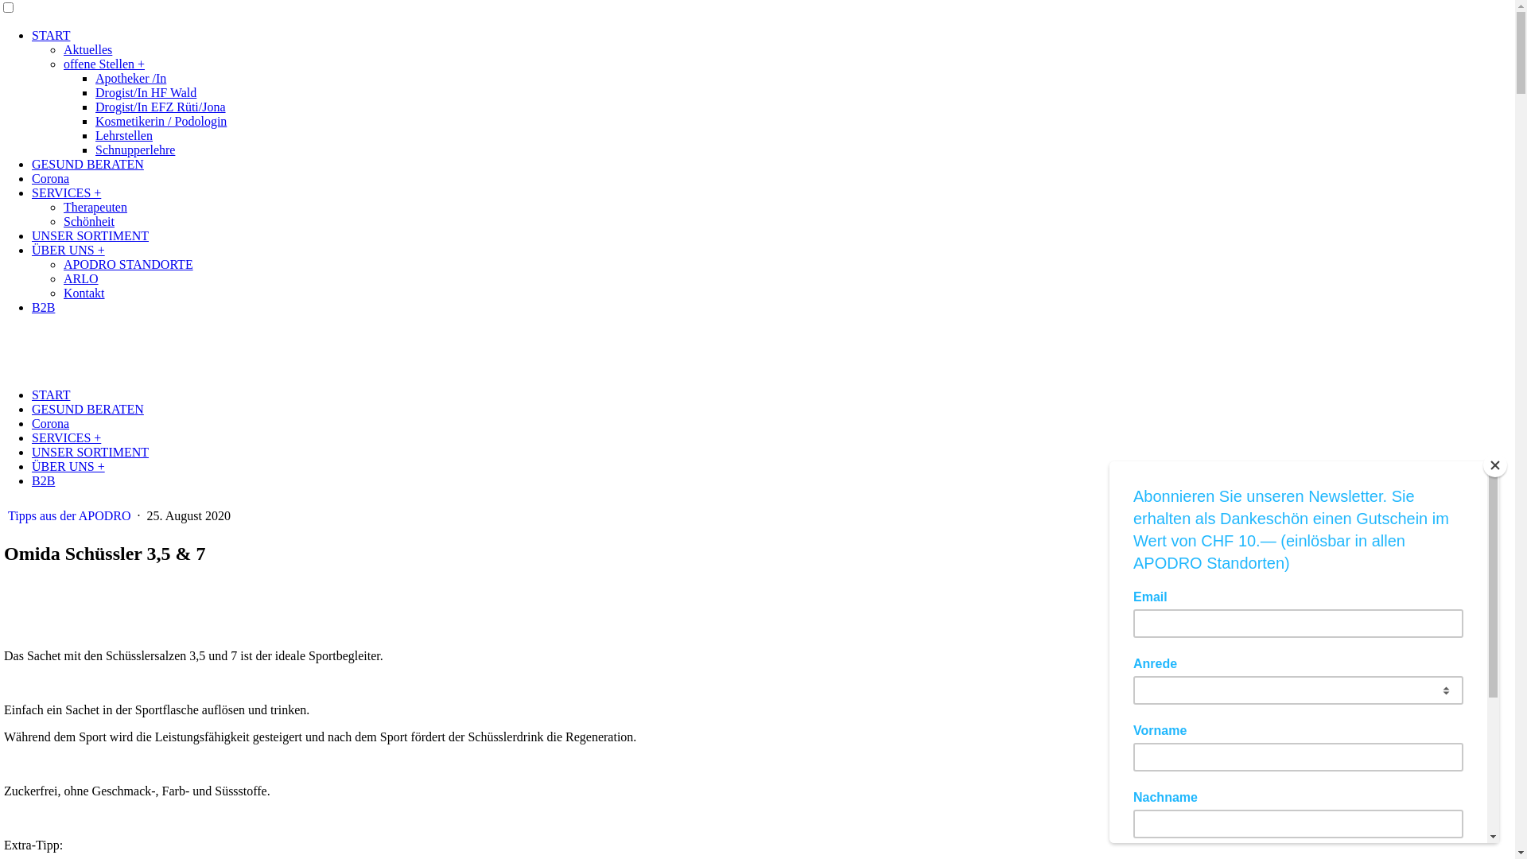  Describe the element at coordinates (51, 178) in the screenshot. I see `Corona` at that location.